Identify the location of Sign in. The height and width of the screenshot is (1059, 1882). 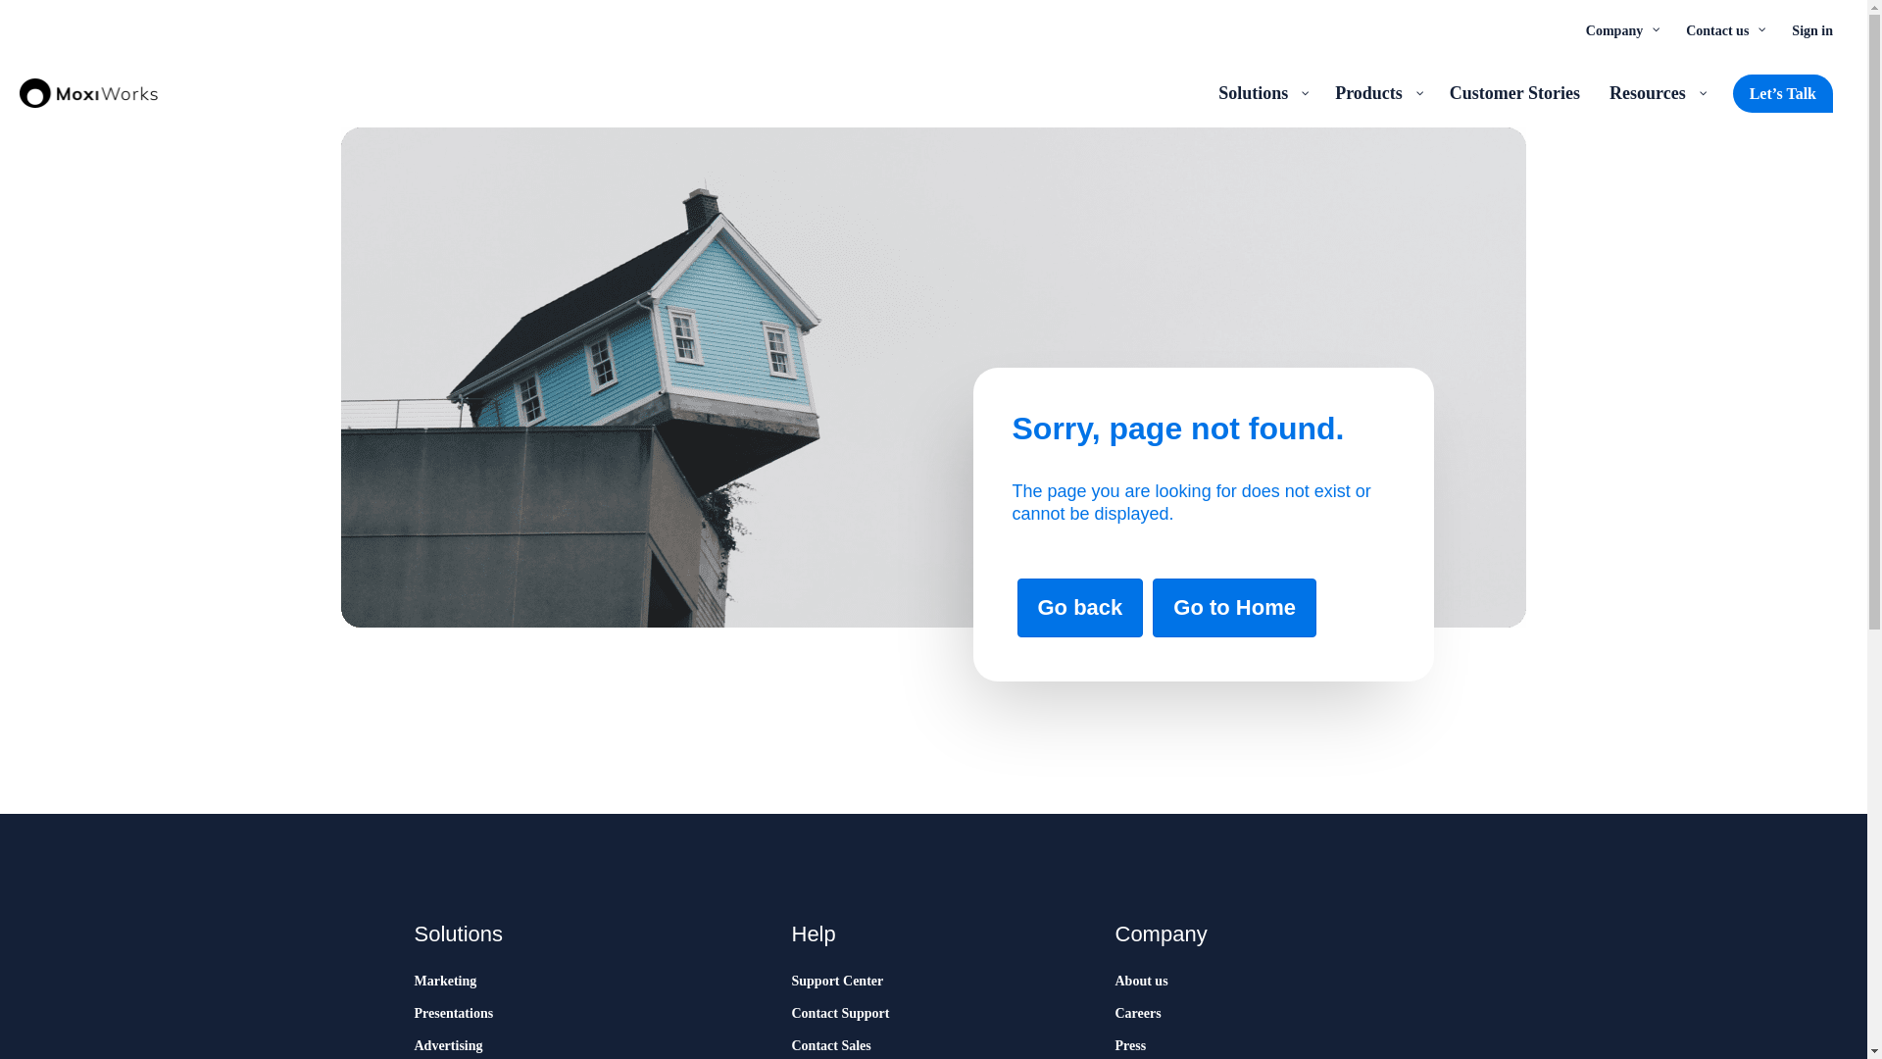
(1811, 29).